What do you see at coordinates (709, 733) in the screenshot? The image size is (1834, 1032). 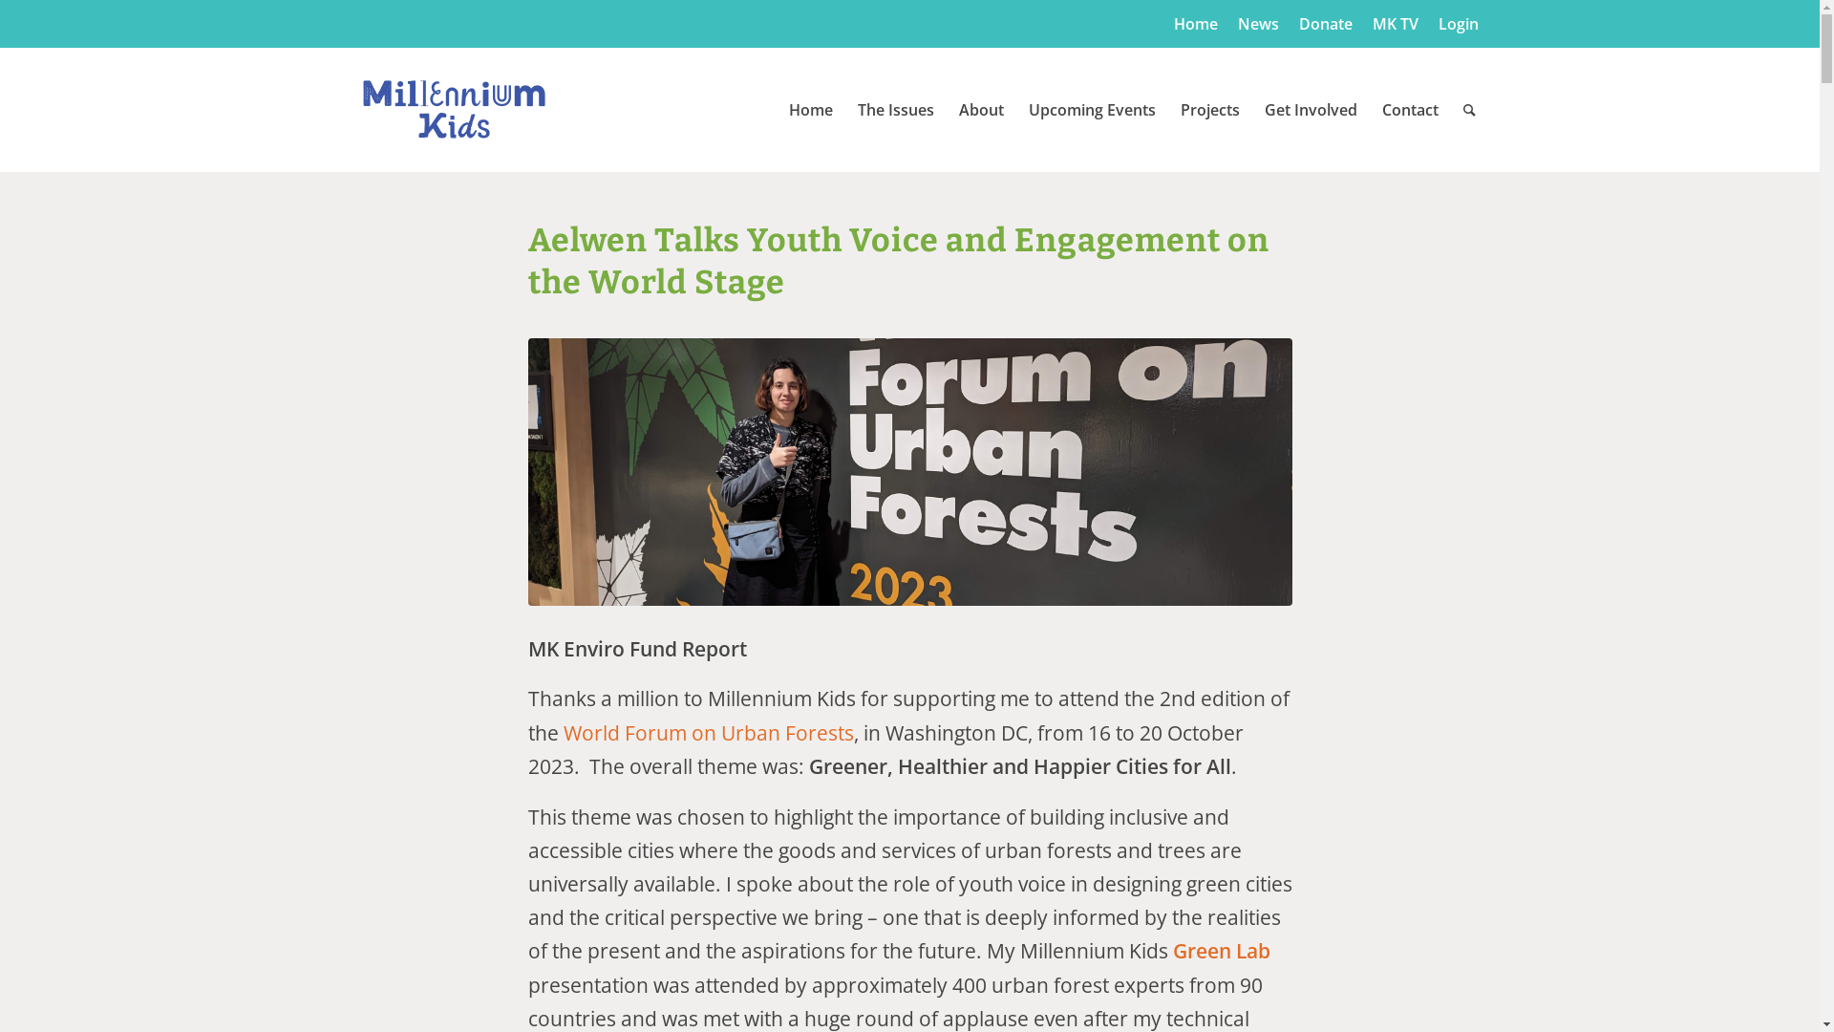 I see `World Forum on Urban Forests` at bounding box center [709, 733].